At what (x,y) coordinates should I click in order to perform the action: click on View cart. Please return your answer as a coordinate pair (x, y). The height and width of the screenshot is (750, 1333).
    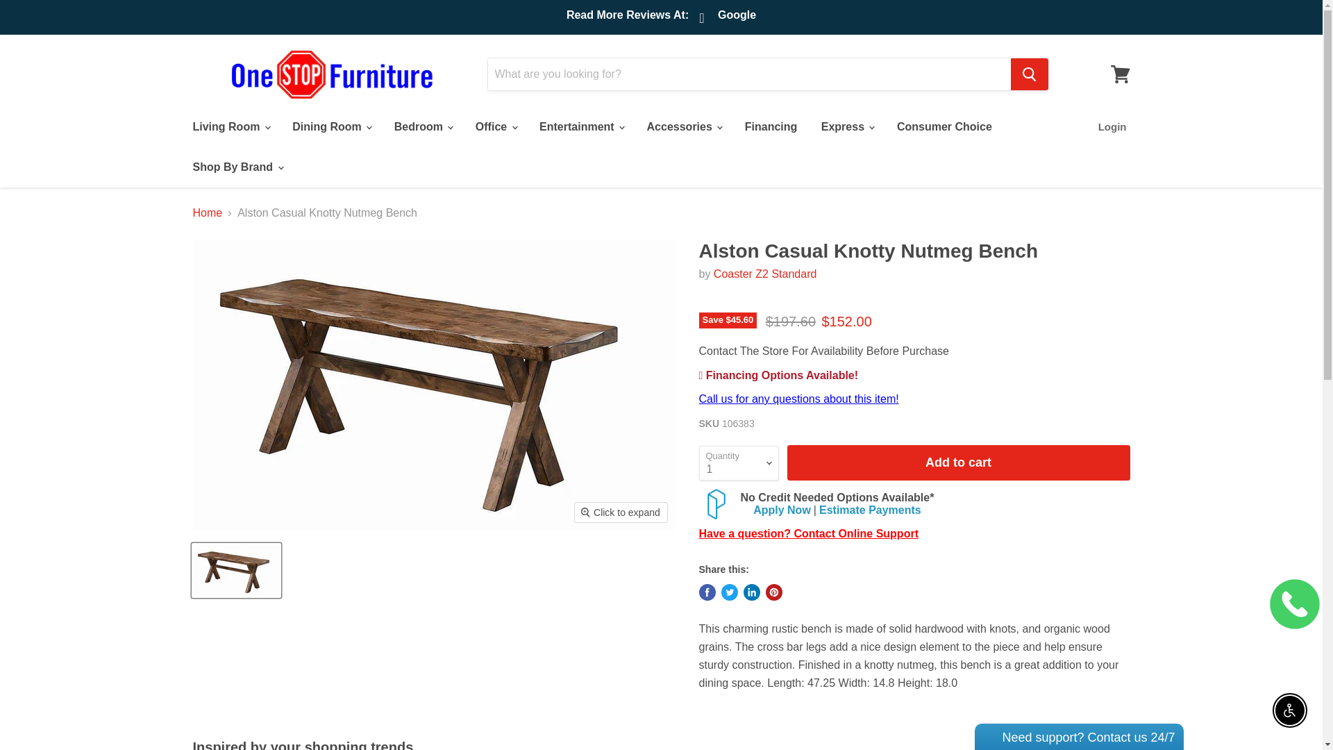
    Looking at the image, I should click on (1120, 74).